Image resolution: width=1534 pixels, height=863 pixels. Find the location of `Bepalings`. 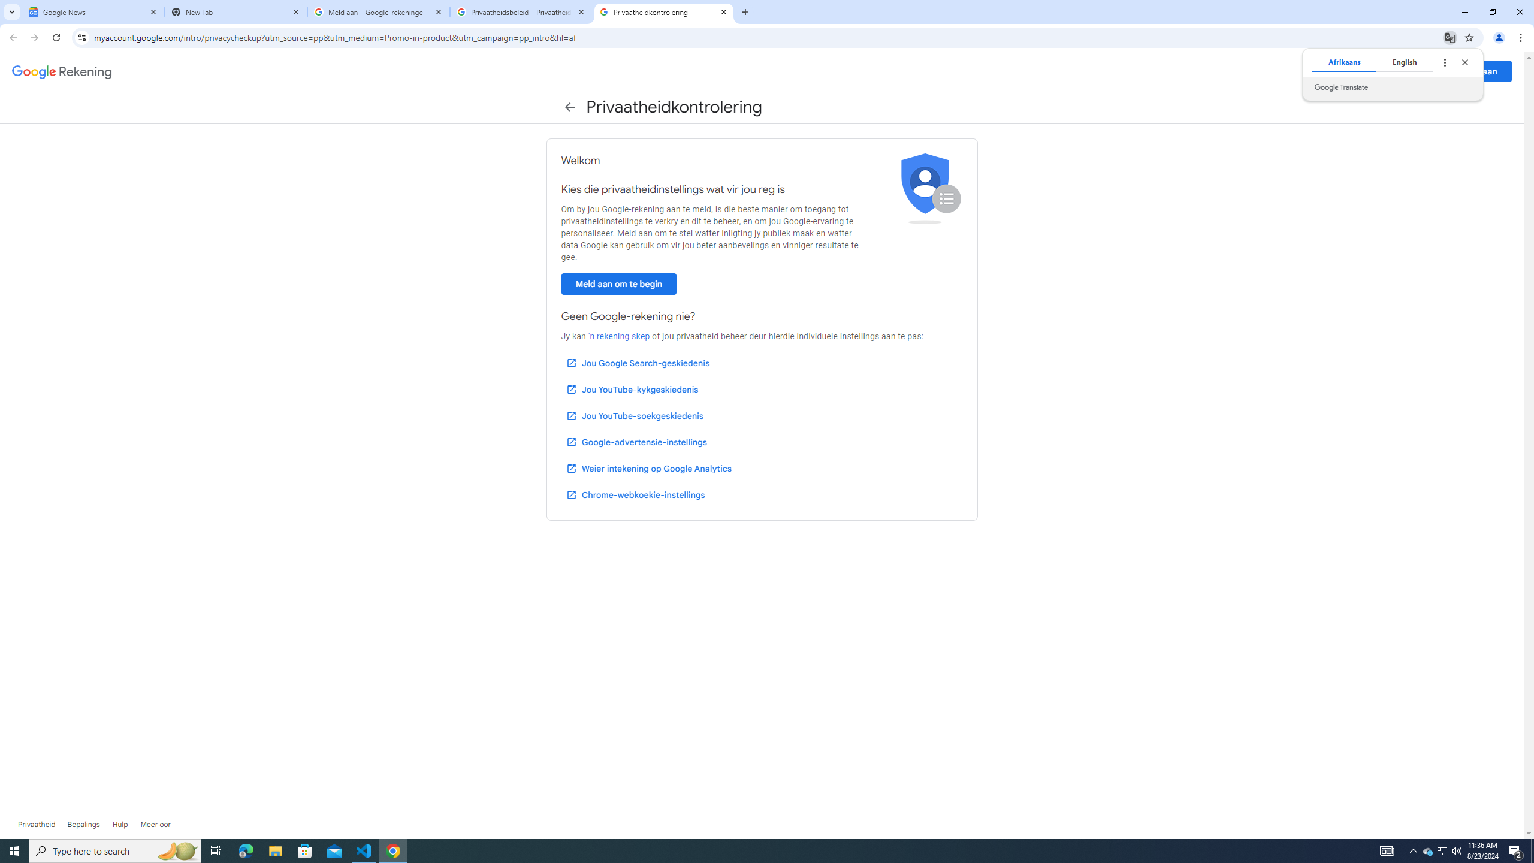

Bepalings is located at coordinates (83, 825).